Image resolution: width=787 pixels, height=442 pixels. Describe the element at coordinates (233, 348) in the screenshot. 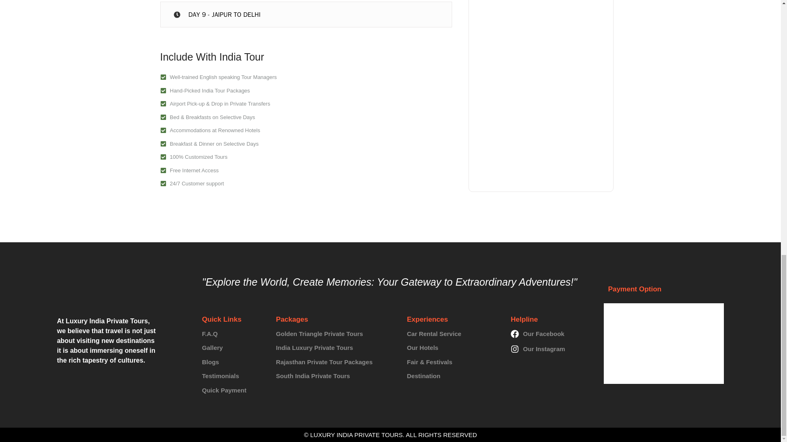

I see `Gallery` at that location.